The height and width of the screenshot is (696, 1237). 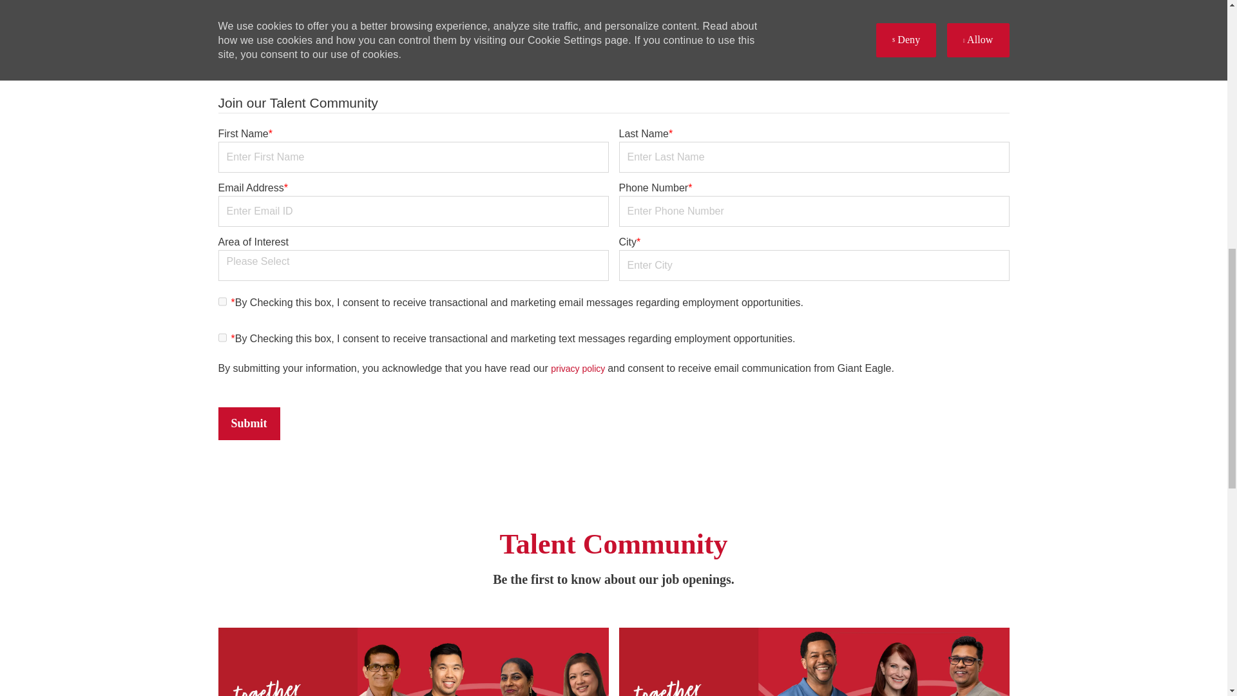 What do you see at coordinates (579, 368) in the screenshot?
I see `privacy policy` at bounding box center [579, 368].